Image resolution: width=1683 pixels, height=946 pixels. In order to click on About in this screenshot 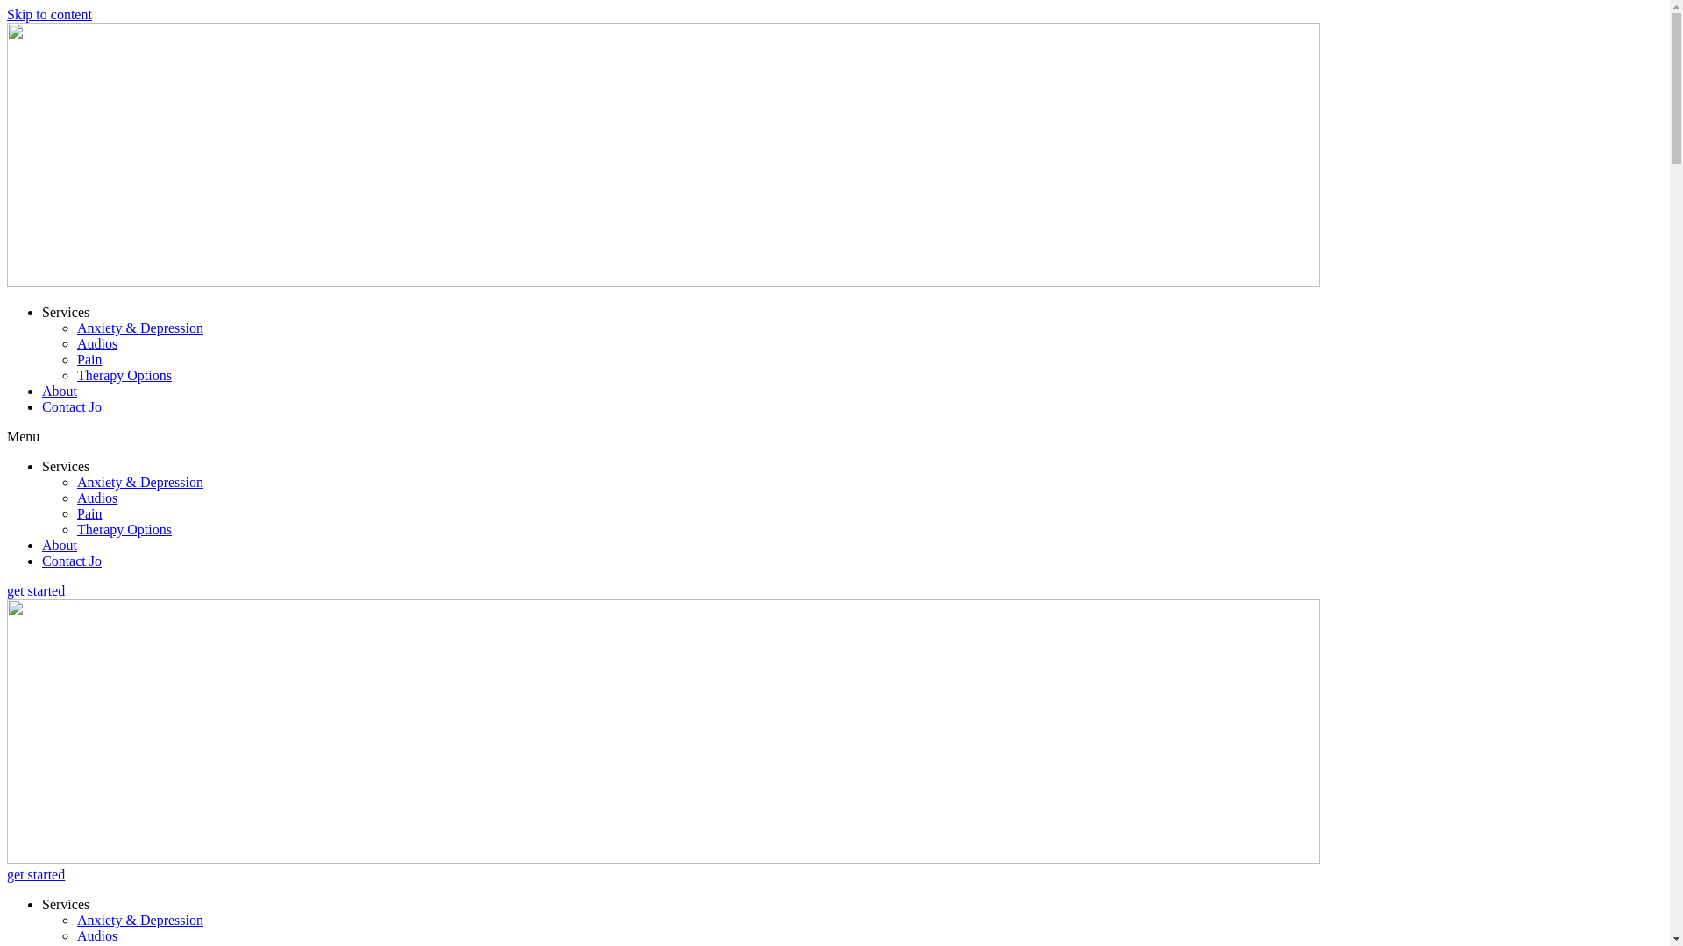, I will do `click(60, 545)`.